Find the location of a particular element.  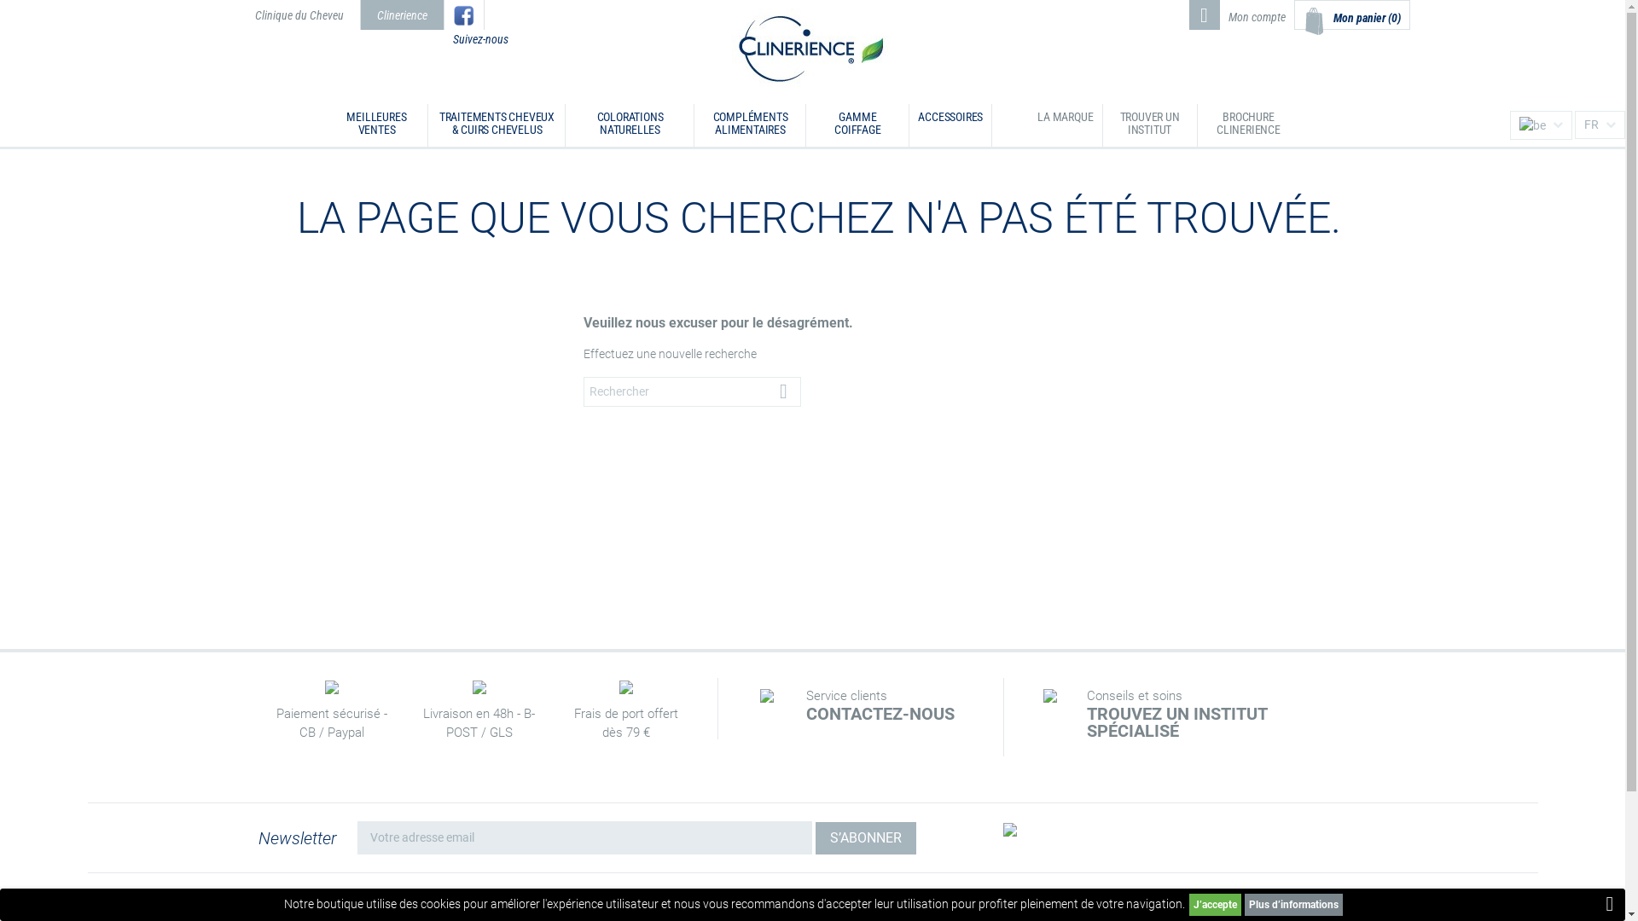

LA MARQUE is located at coordinates (1065, 125).